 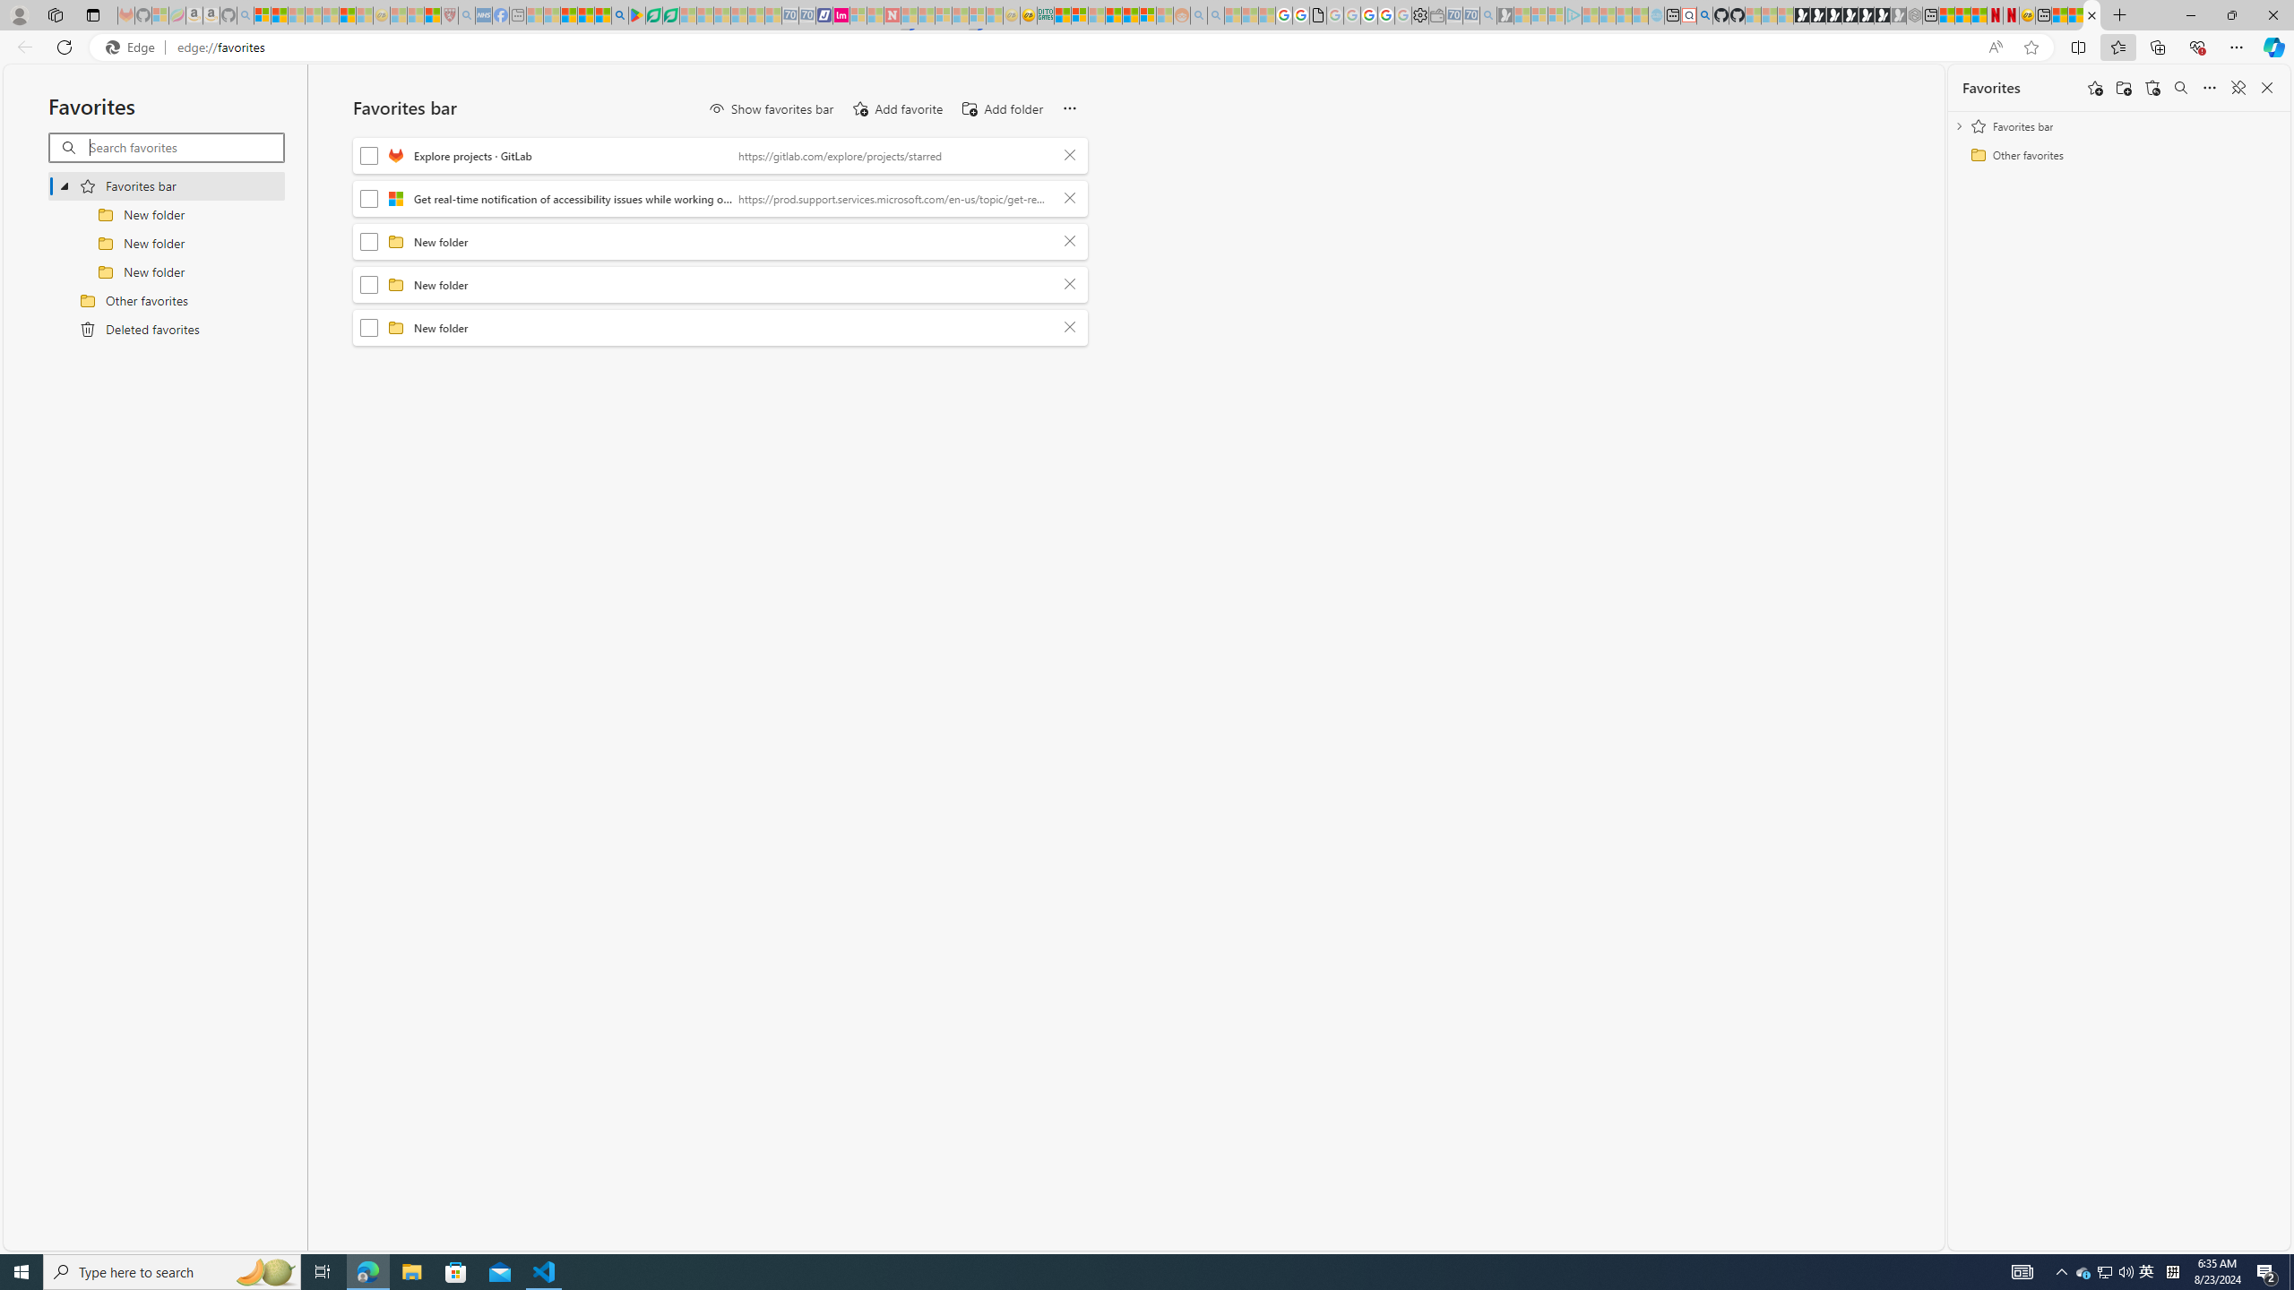 What do you see at coordinates (2272, 15) in the screenshot?
I see `Close` at bounding box center [2272, 15].